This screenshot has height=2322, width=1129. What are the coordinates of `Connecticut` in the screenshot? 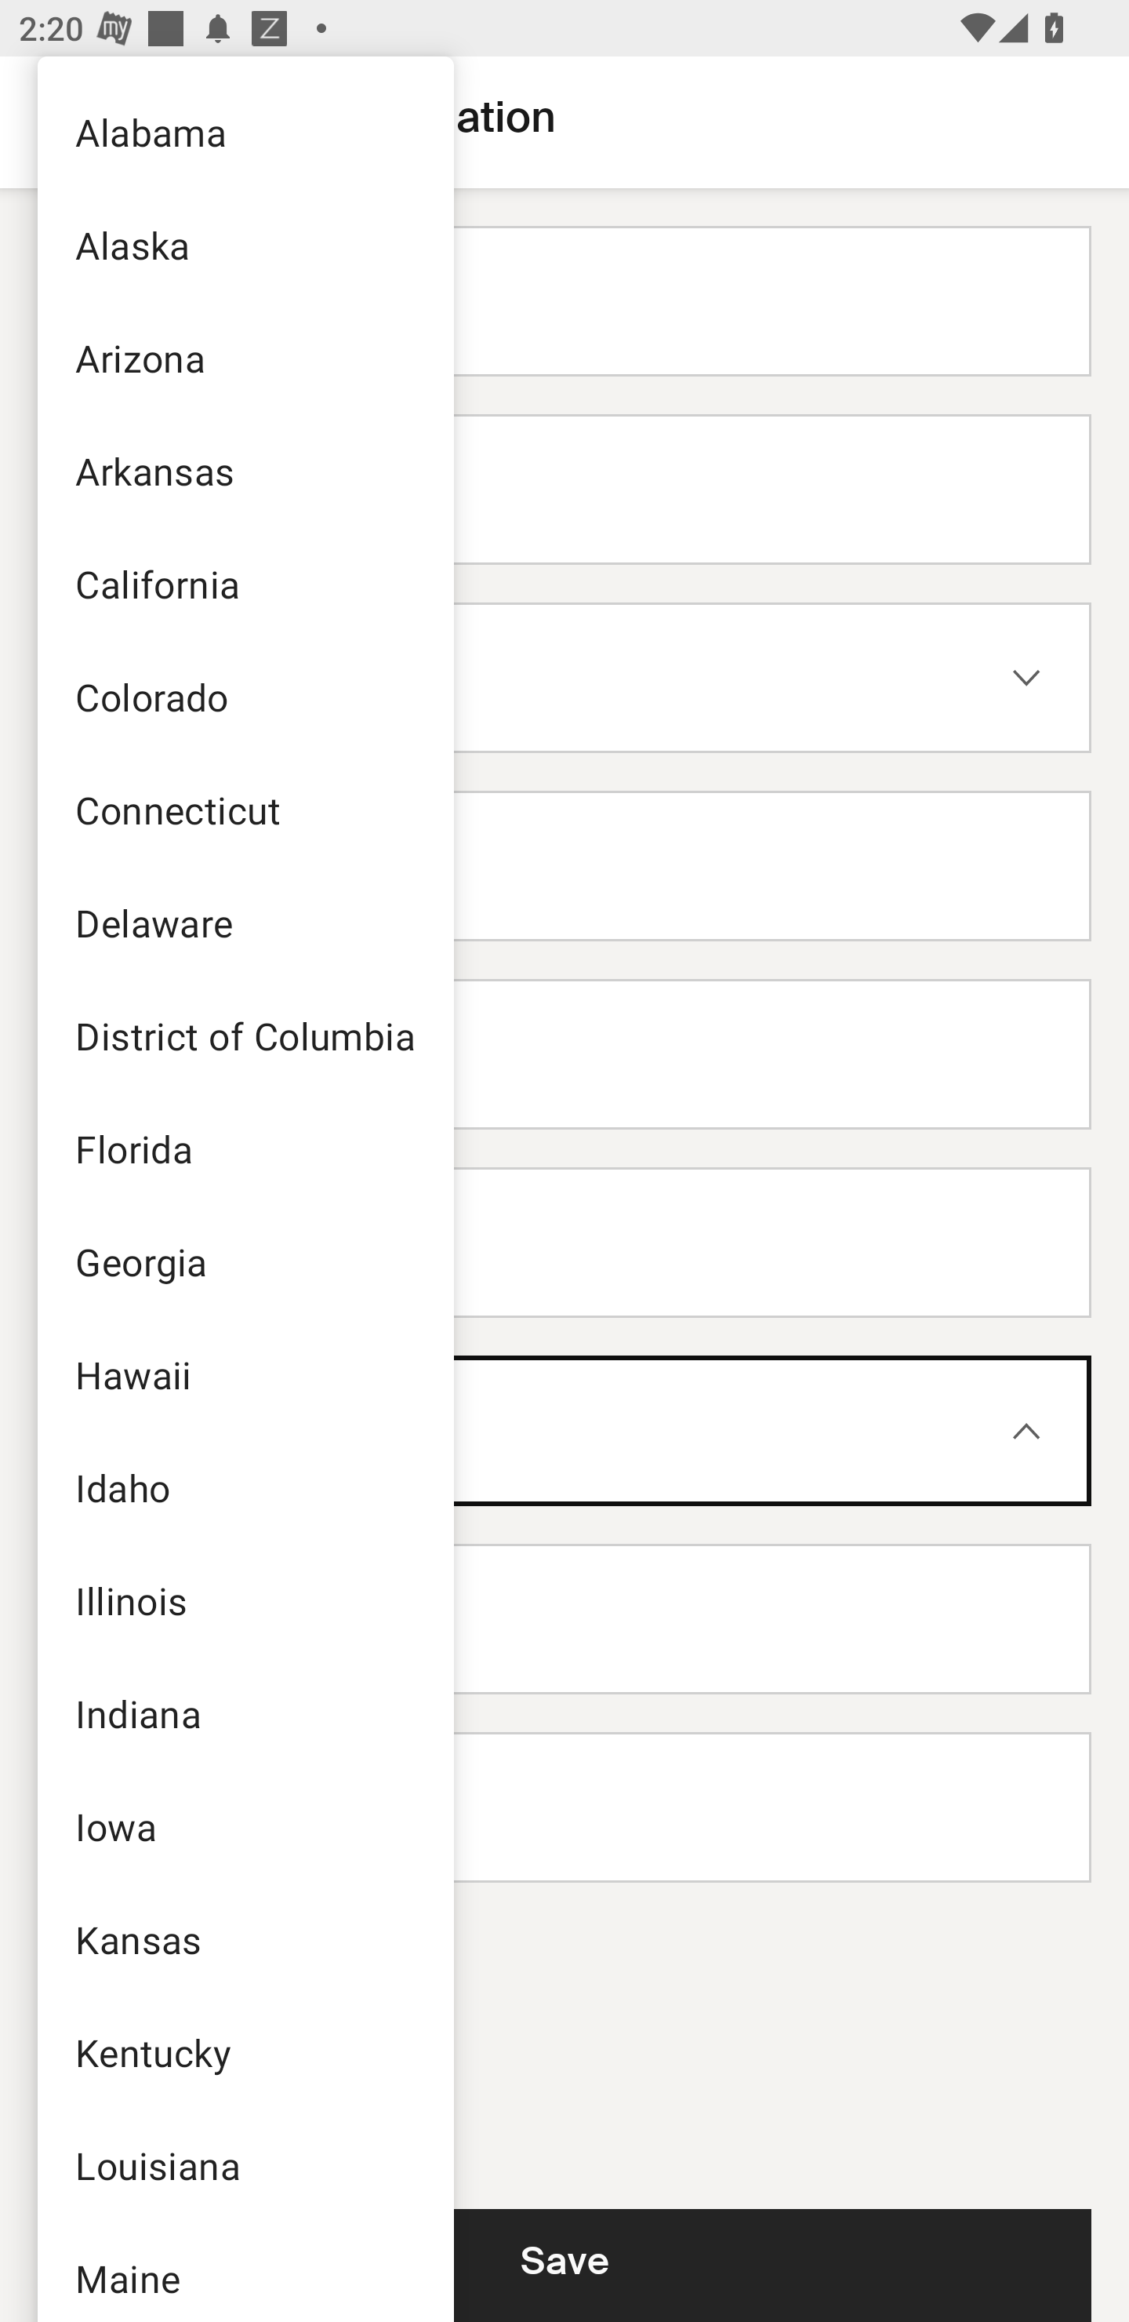 It's located at (245, 810).